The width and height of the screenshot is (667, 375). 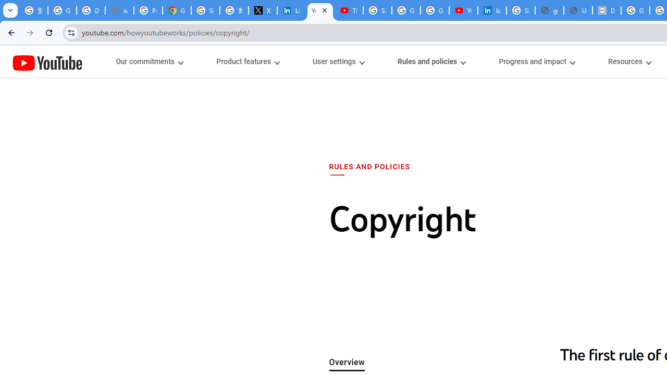 What do you see at coordinates (338, 61) in the screenshot?
I see `User settings menupopup` at bounding box center [338, 61].